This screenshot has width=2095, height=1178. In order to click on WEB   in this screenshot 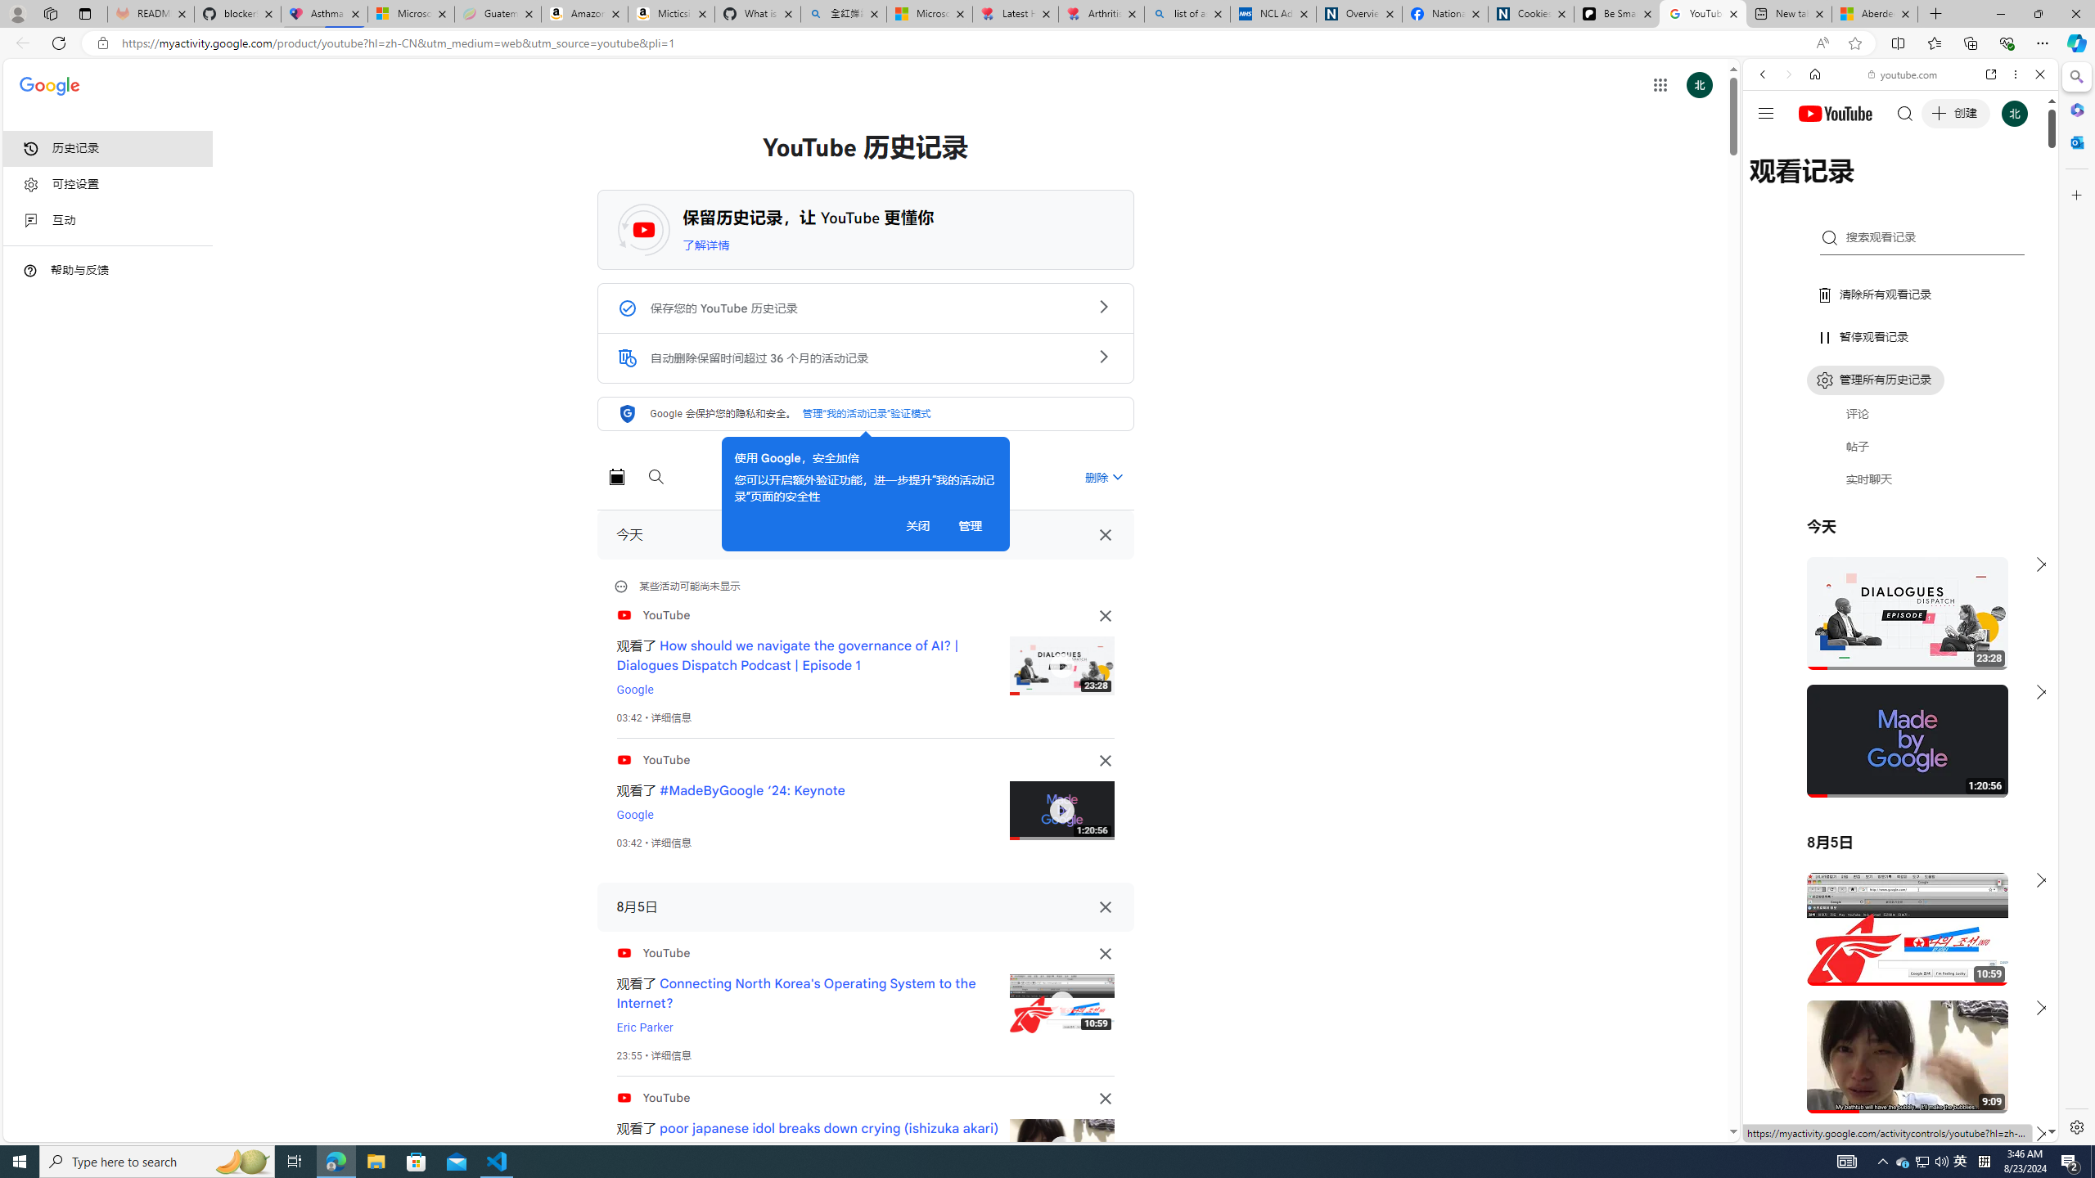, I will do `click(1770, 187)`.